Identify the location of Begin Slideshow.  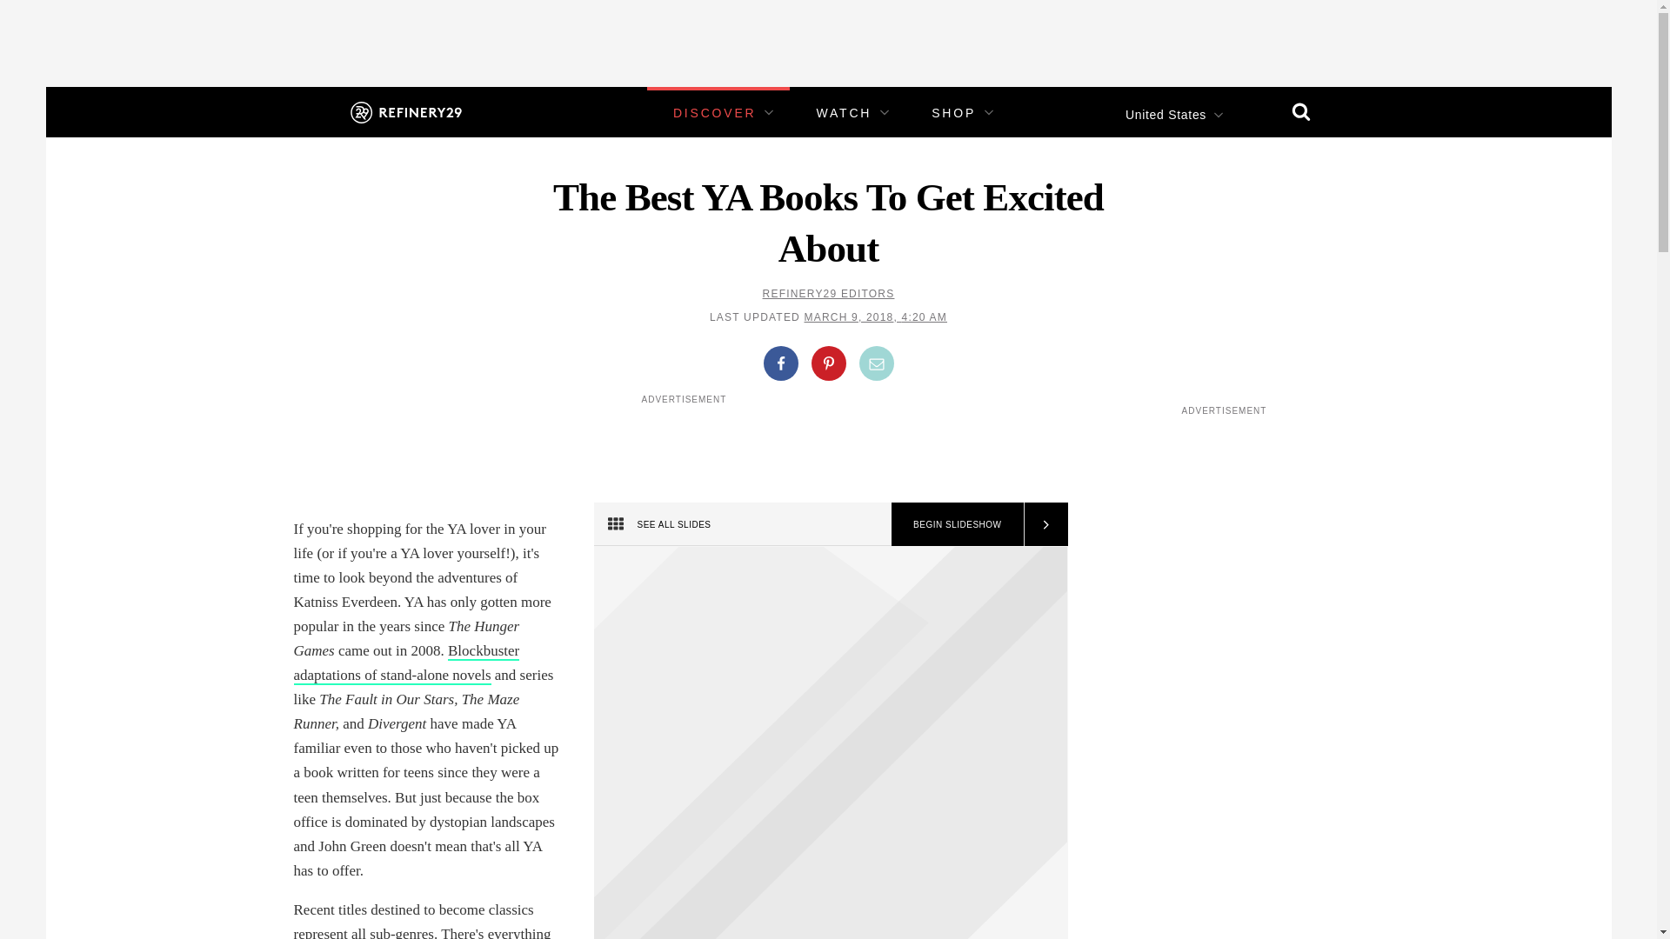
(957, 523).